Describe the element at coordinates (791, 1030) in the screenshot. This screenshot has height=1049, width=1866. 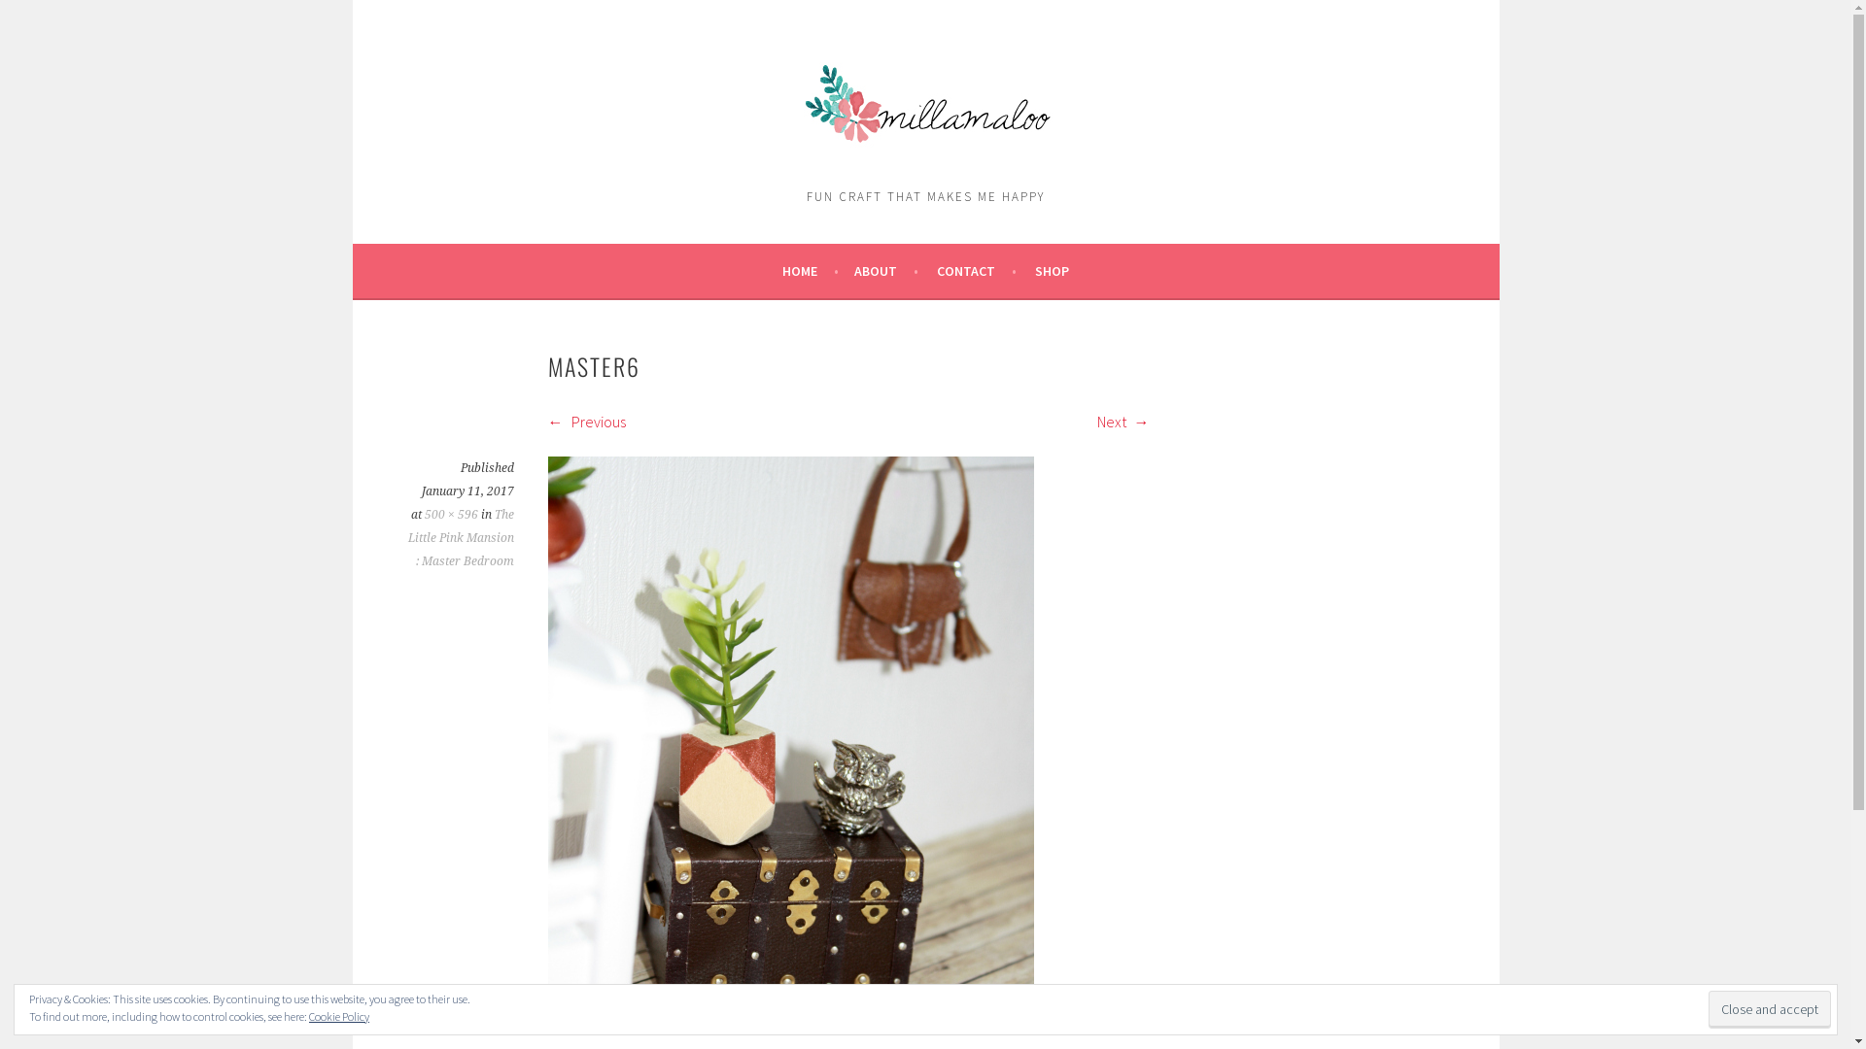
I see `master6` at that location.